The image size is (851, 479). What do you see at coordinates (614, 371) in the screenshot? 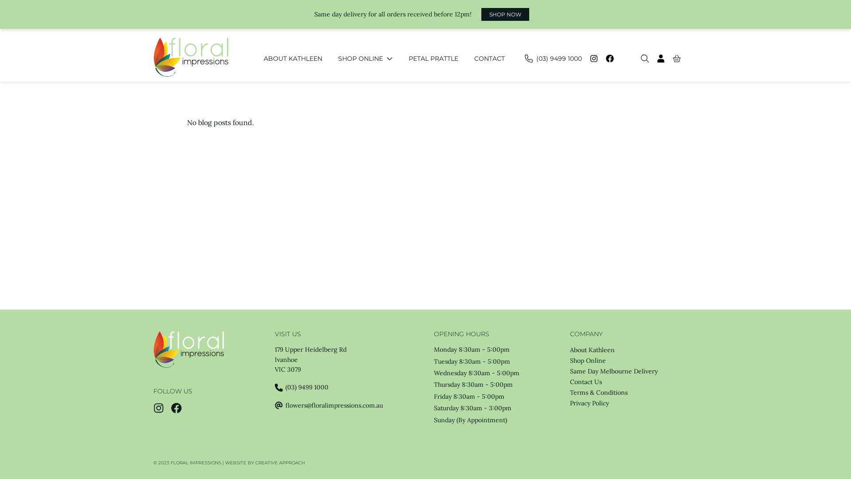
I see `Same Day Melbourne Delivery` at bounding box center [614, 371].